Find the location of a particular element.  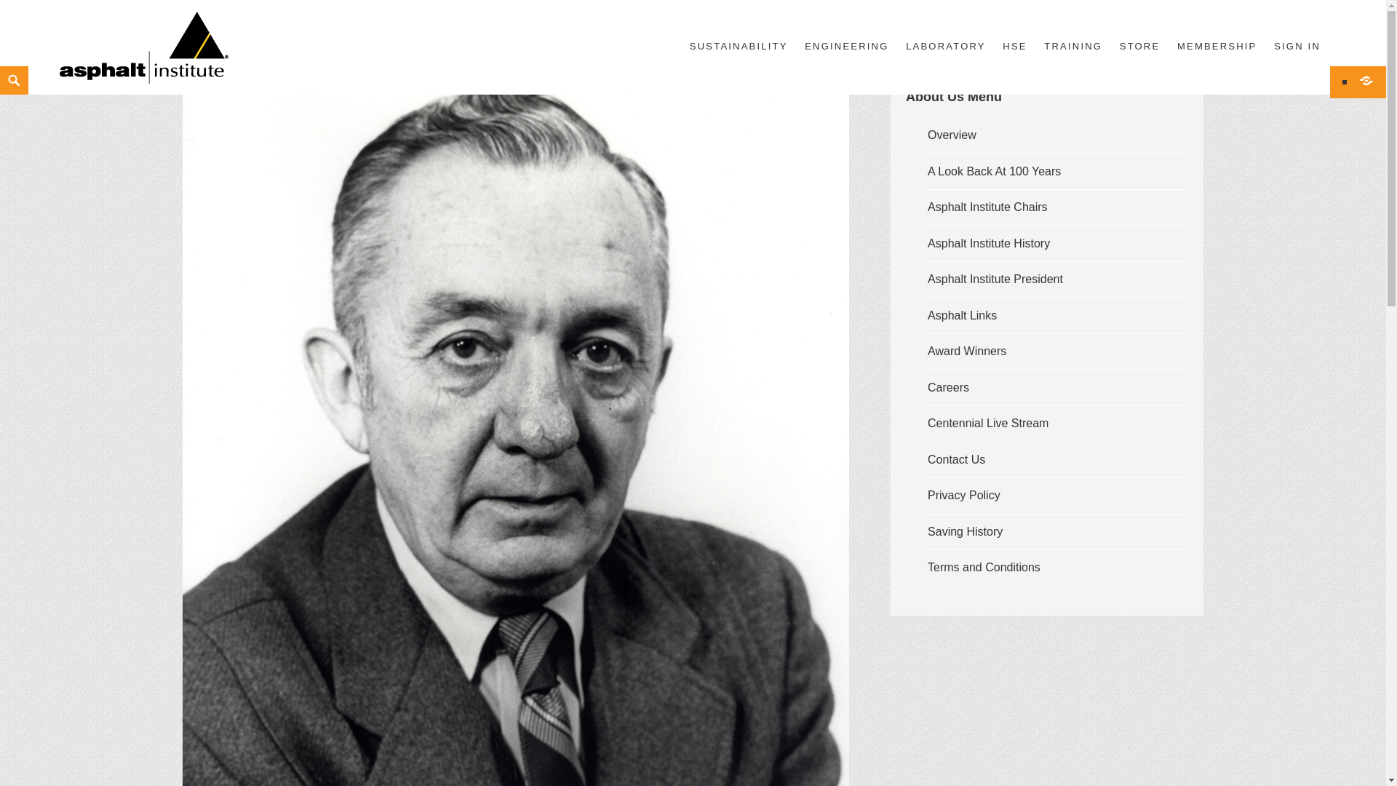

Saving History is located at coordinates (965, 531).